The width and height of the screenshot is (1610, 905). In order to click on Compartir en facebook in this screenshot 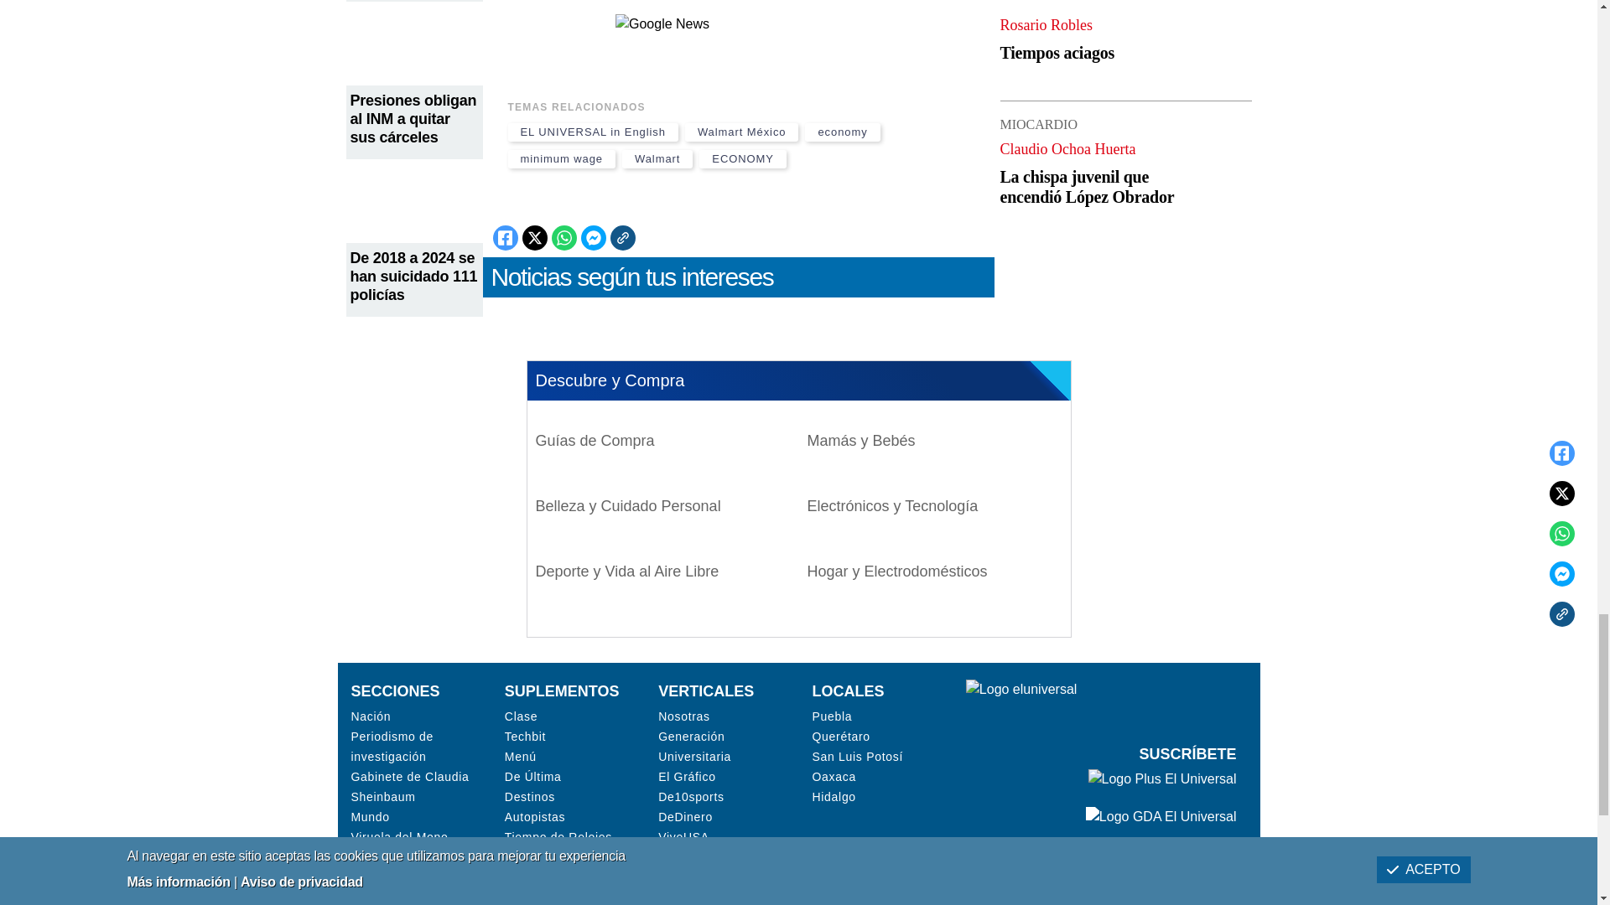, I will do `click(505, 238)`.